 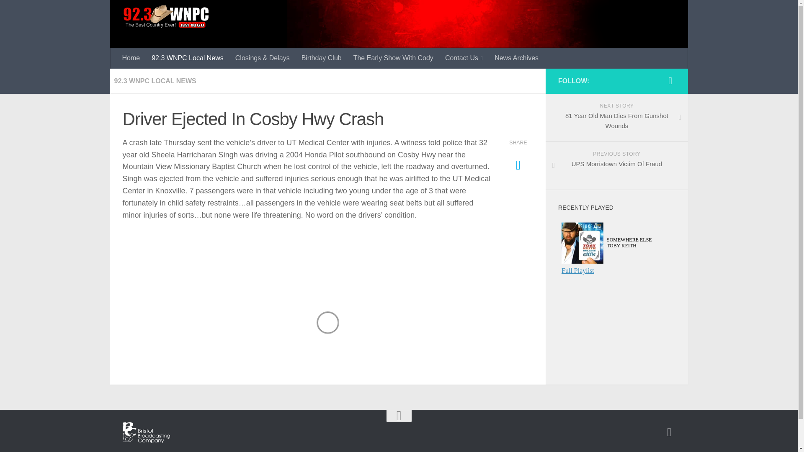 I want to click on Follow us on Facebook, so click(x=669, y=432).